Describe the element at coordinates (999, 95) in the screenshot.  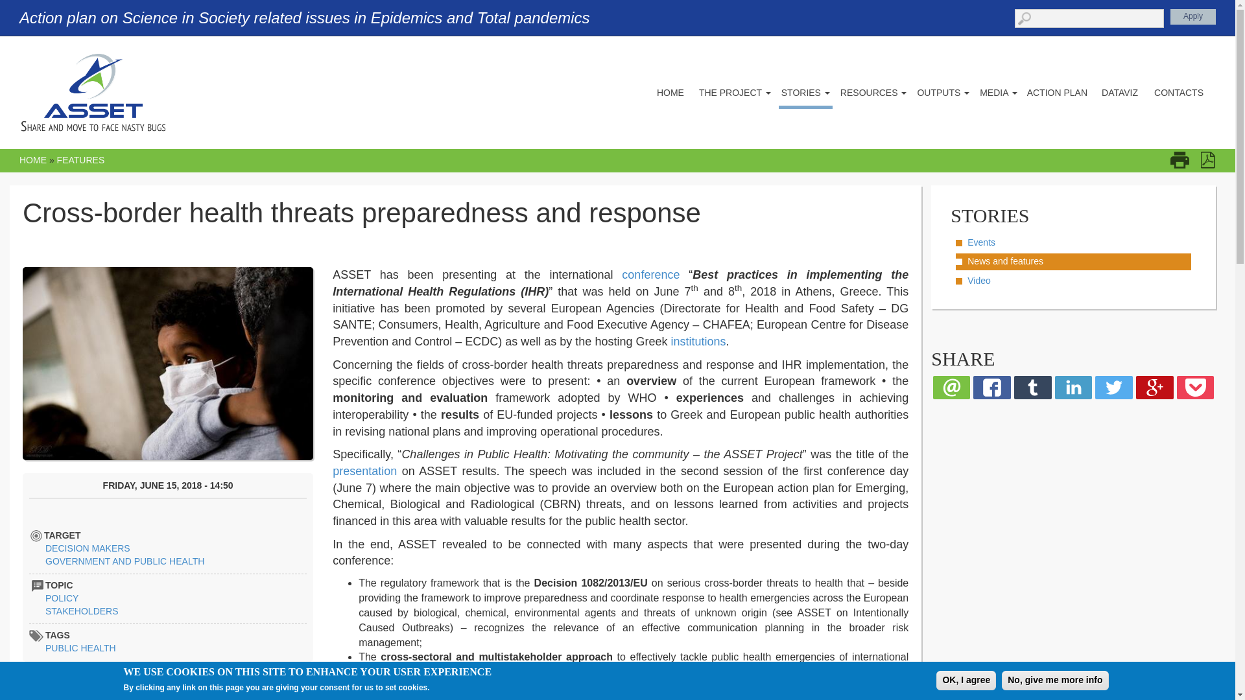
I see `MEDIA` at that location.